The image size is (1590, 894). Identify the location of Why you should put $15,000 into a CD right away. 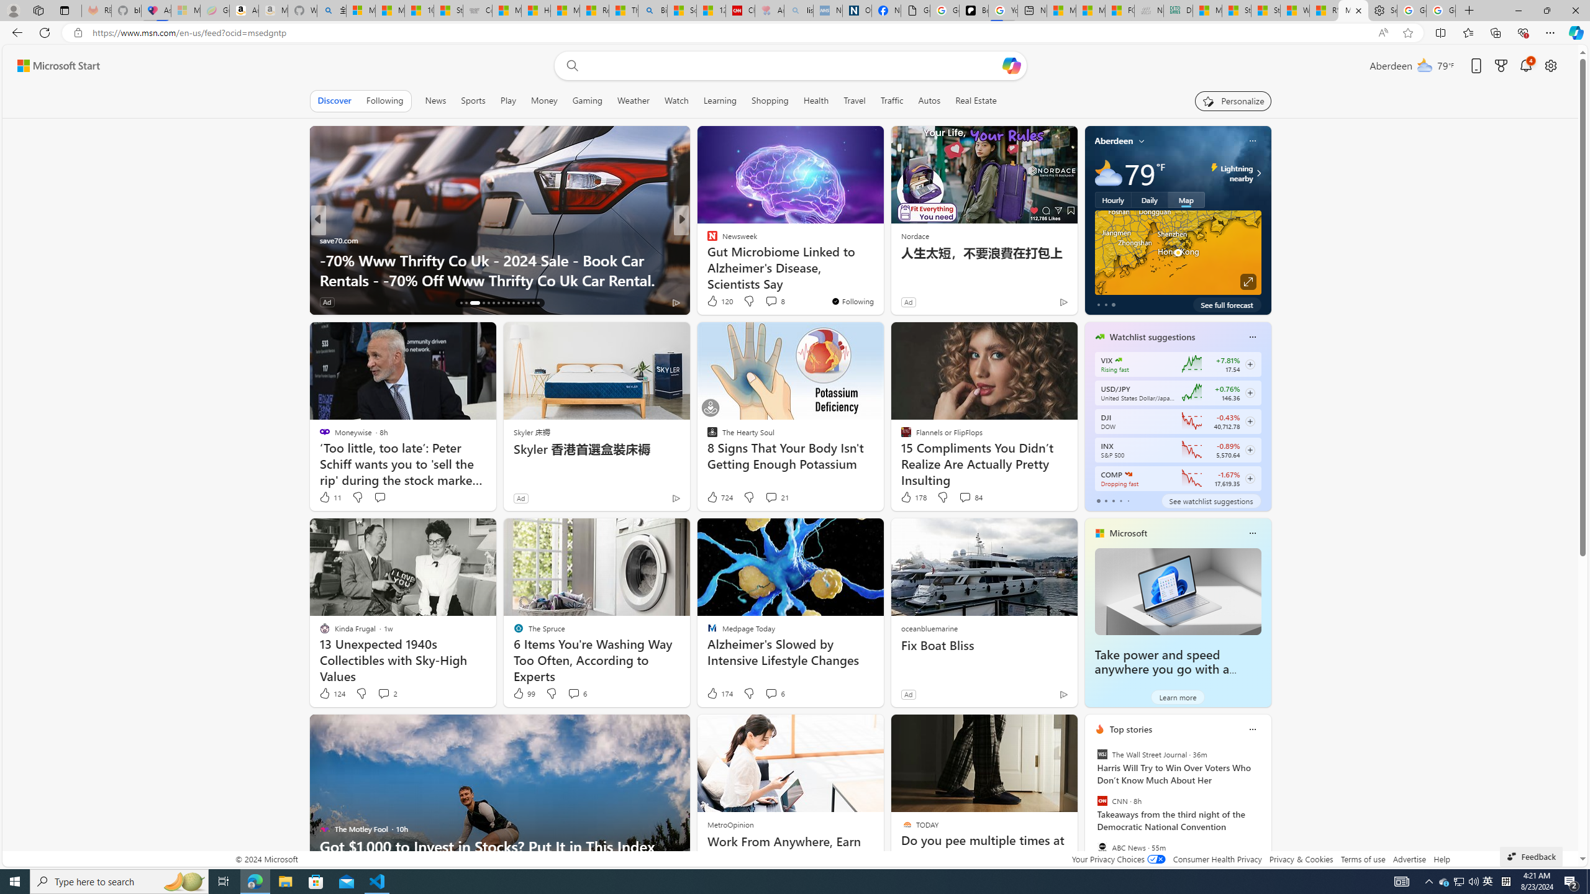
(881, 279).